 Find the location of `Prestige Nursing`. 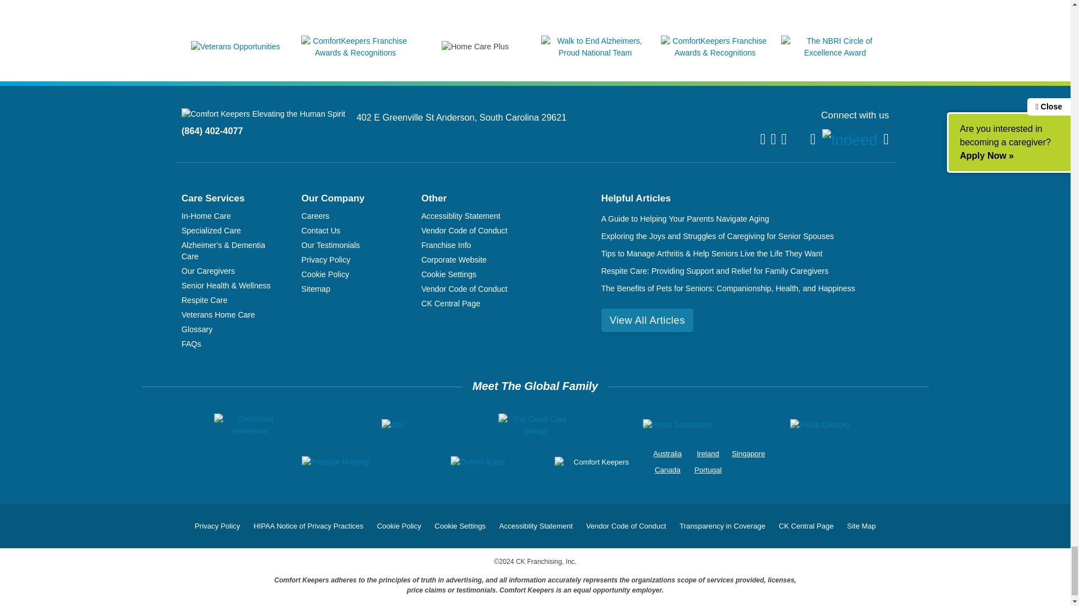

Prestige Nursing is located at coordinates (335, 462).